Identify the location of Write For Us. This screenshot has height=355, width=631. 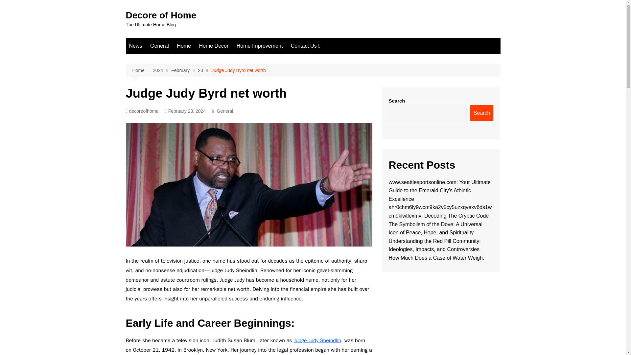
(323, 70).